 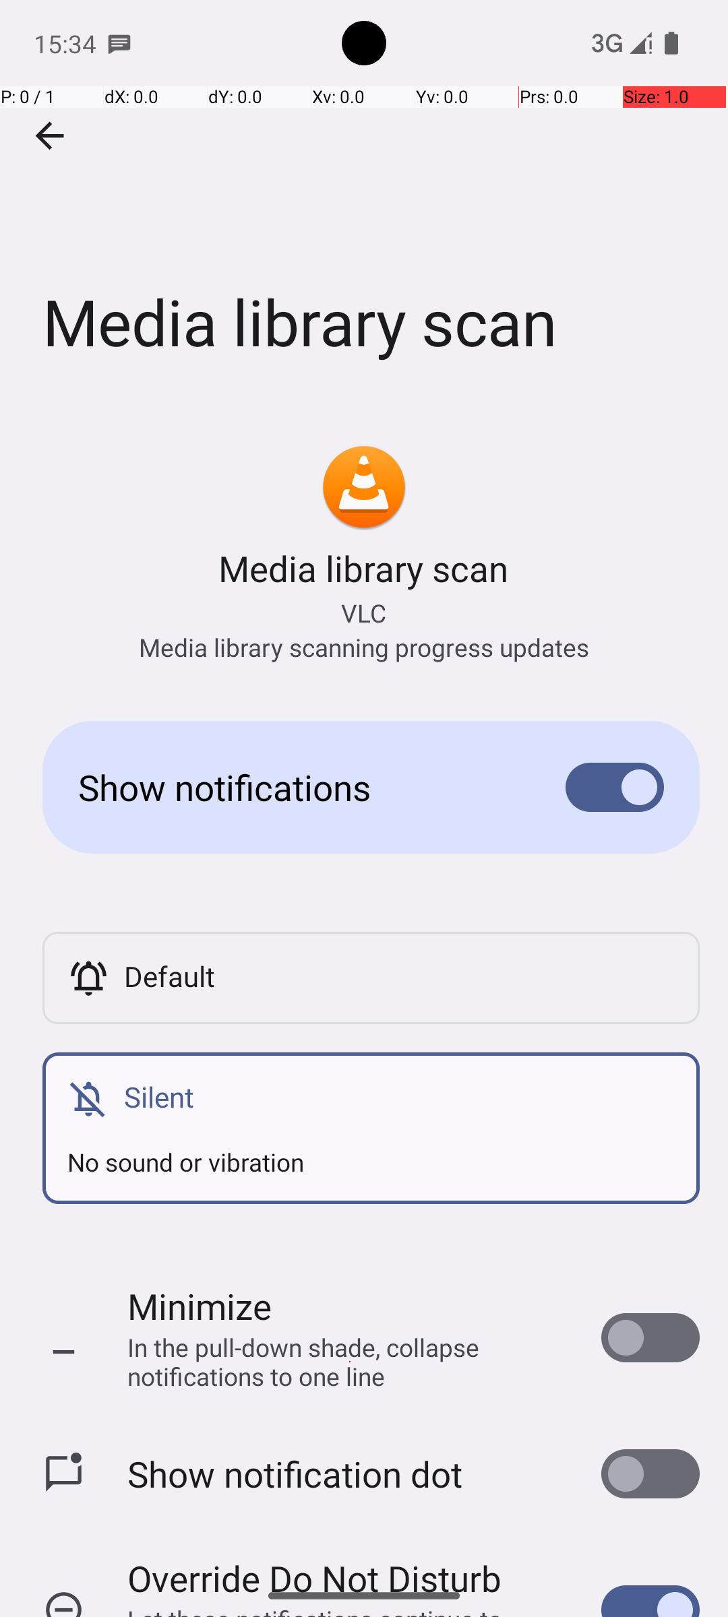 I want to click on Minimize, so click(x=200, y=1306).